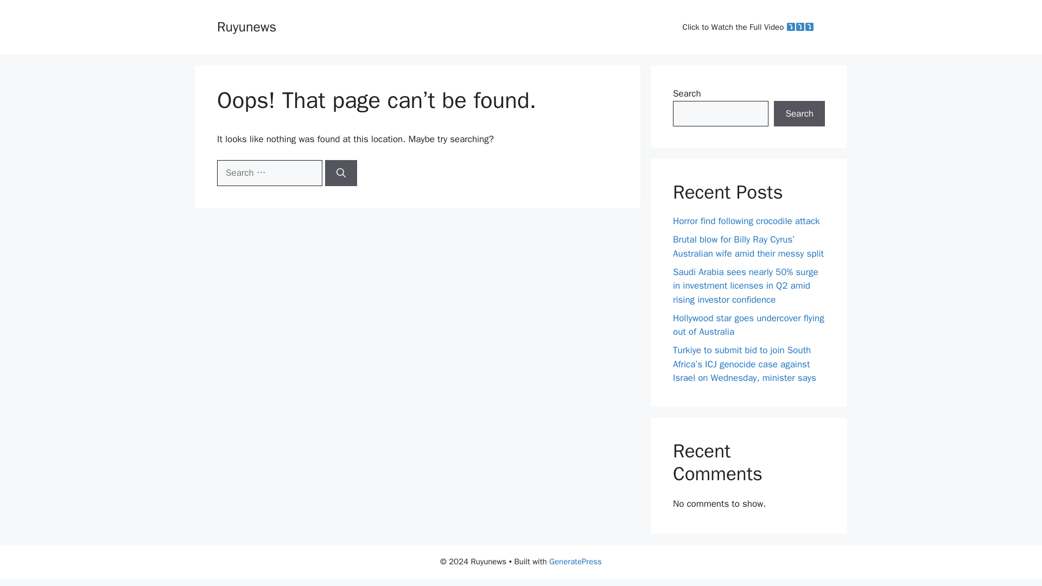 The width and height of the screenshot is (1042, 586). Describe the element at coordinates (747, 221) in the screenshot. I see `Horror find following crocodile attack` at that location.